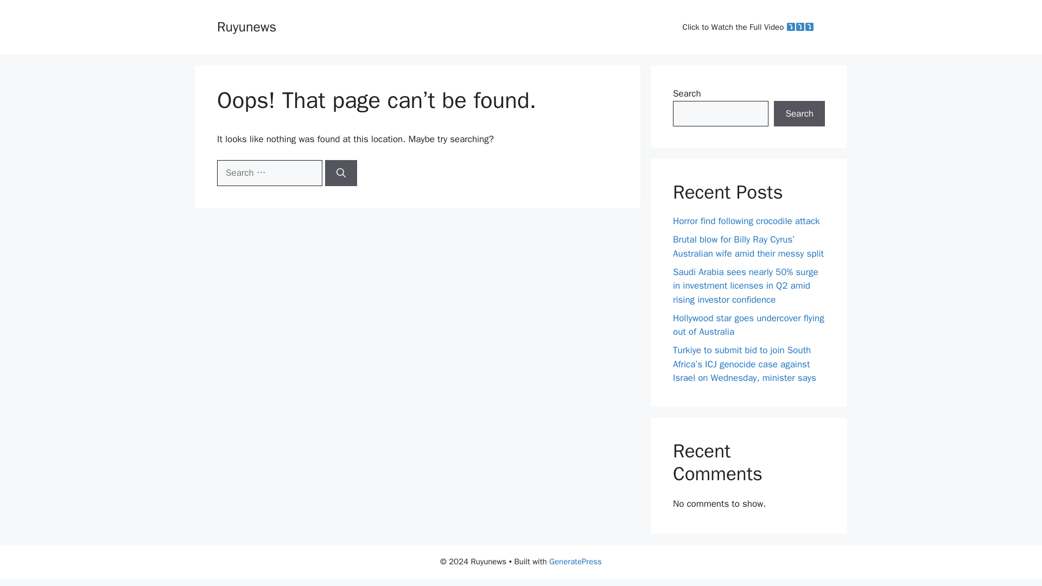 The width and height of the screenshot is (1042, 586). Describe the element at coordinates (747, 221) in the screenshot. I see `Horror find following crocodile attack` at that location.